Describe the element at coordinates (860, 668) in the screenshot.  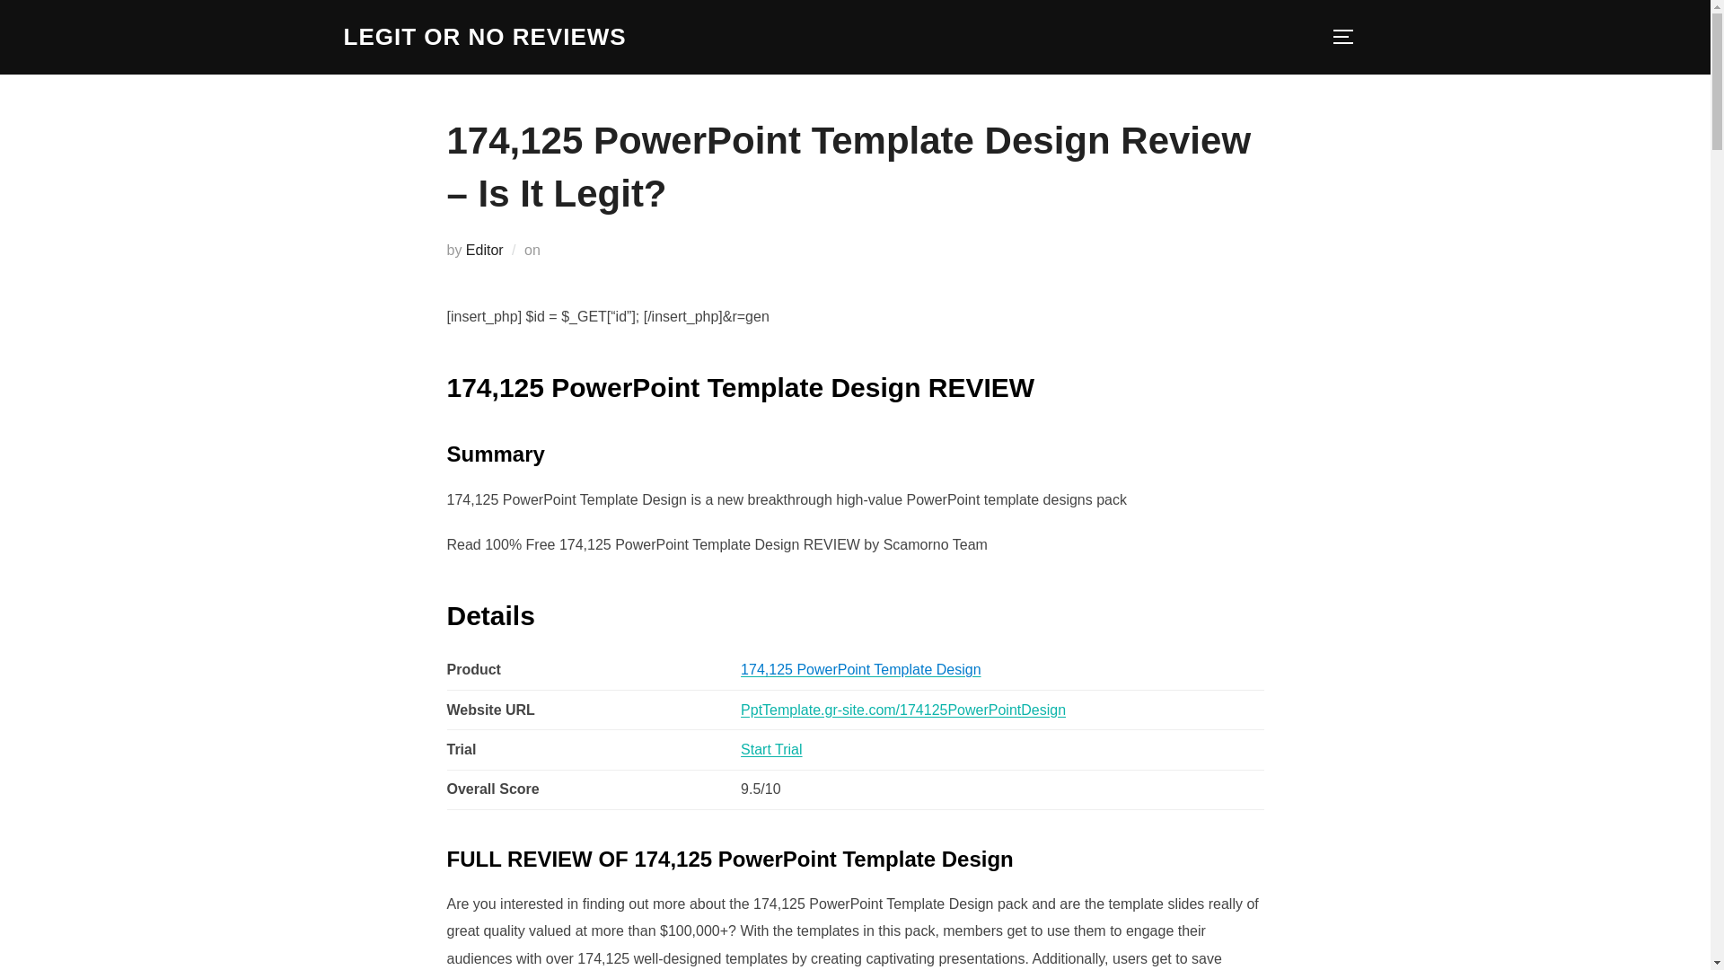
I see `174,125 PowerPoint Template Design` at that location.